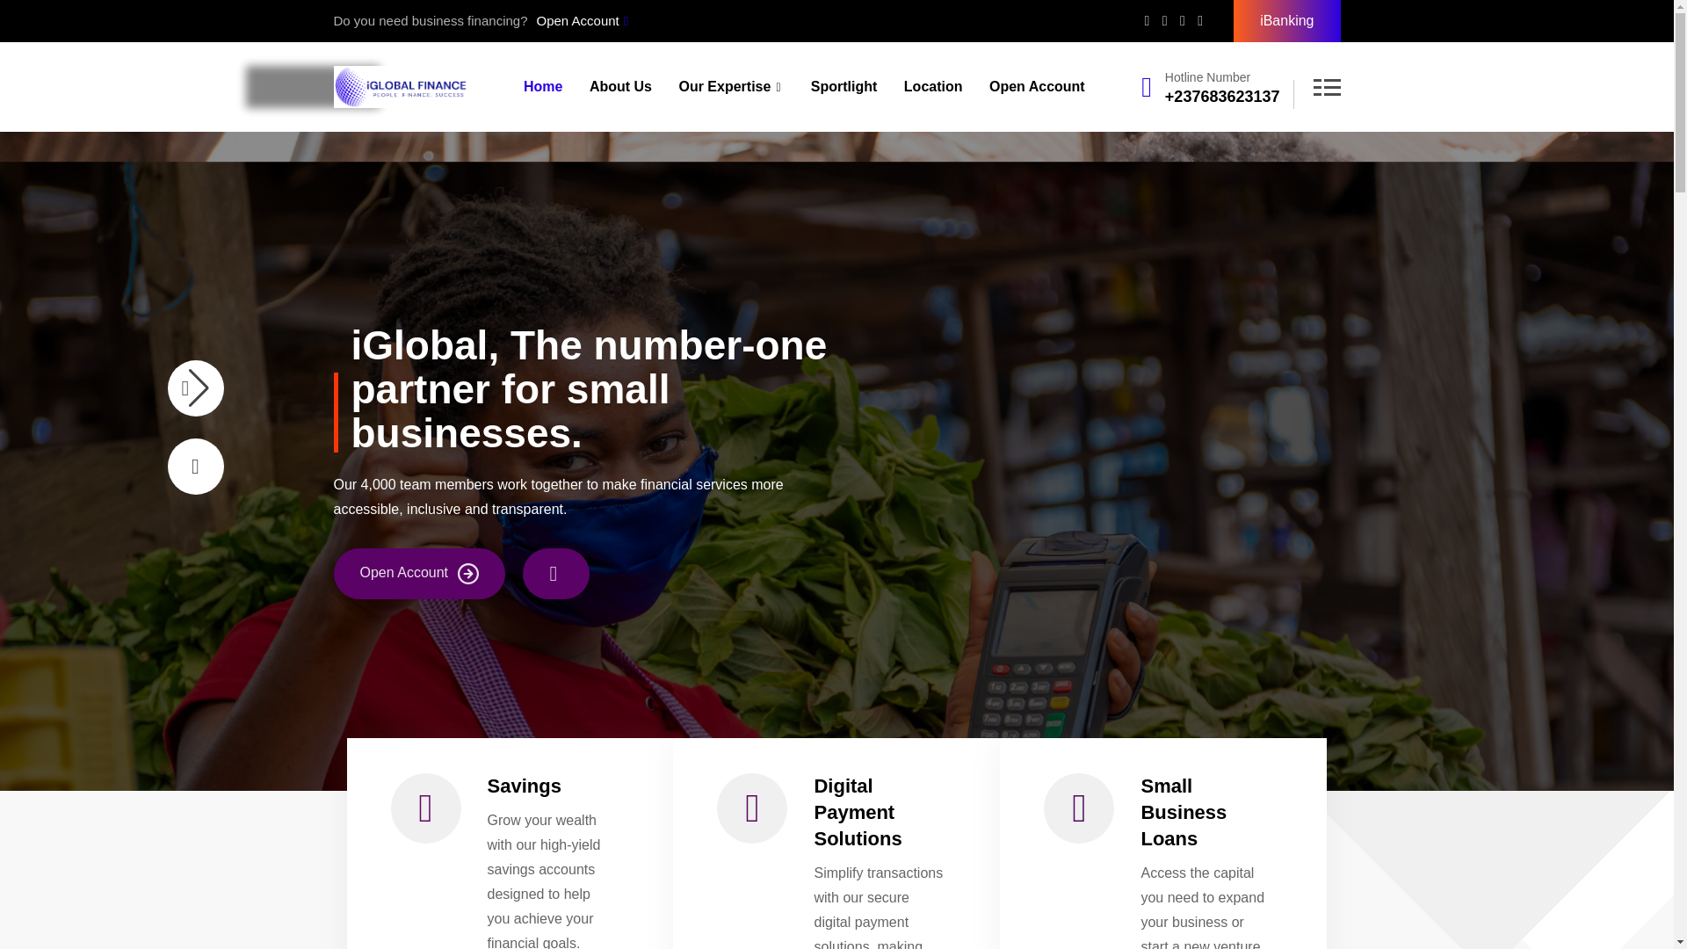 This screenshot has height=949, width=1687. I want to click on Sportlight, so click(843, 86).